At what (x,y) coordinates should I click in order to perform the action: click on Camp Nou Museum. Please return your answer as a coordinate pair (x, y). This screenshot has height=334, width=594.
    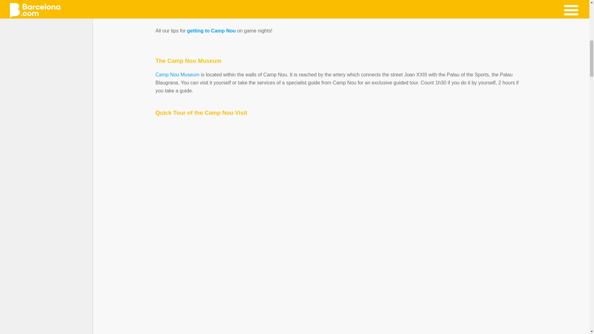
    Looking at the image, I should click on (177, 75).